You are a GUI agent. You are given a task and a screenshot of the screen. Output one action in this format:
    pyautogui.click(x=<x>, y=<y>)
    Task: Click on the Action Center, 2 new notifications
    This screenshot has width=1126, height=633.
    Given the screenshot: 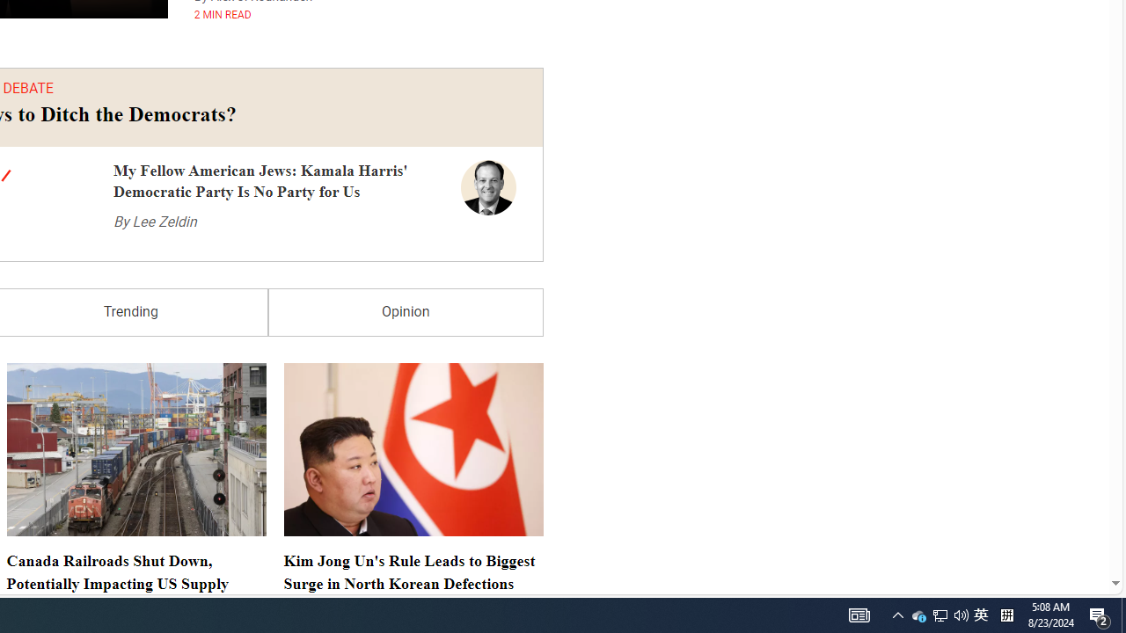 What is the action you would take?
    pyautogui.click(x=1100, y=615)
    